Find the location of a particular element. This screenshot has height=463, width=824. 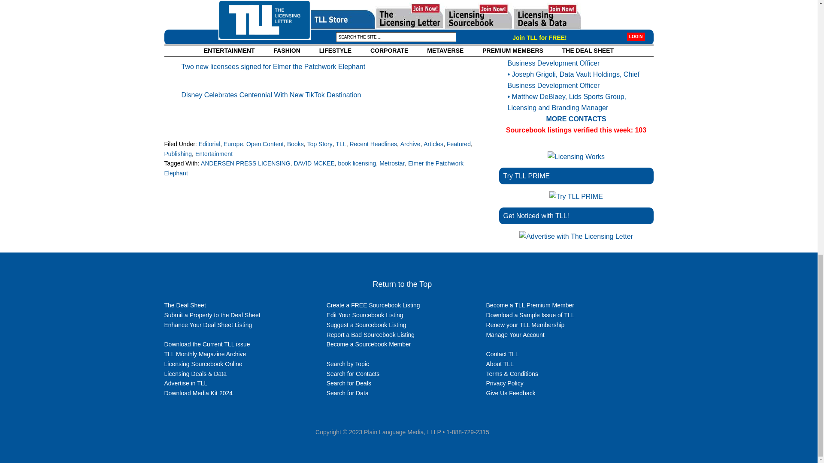

Featured is located at coordinates (458, 144).